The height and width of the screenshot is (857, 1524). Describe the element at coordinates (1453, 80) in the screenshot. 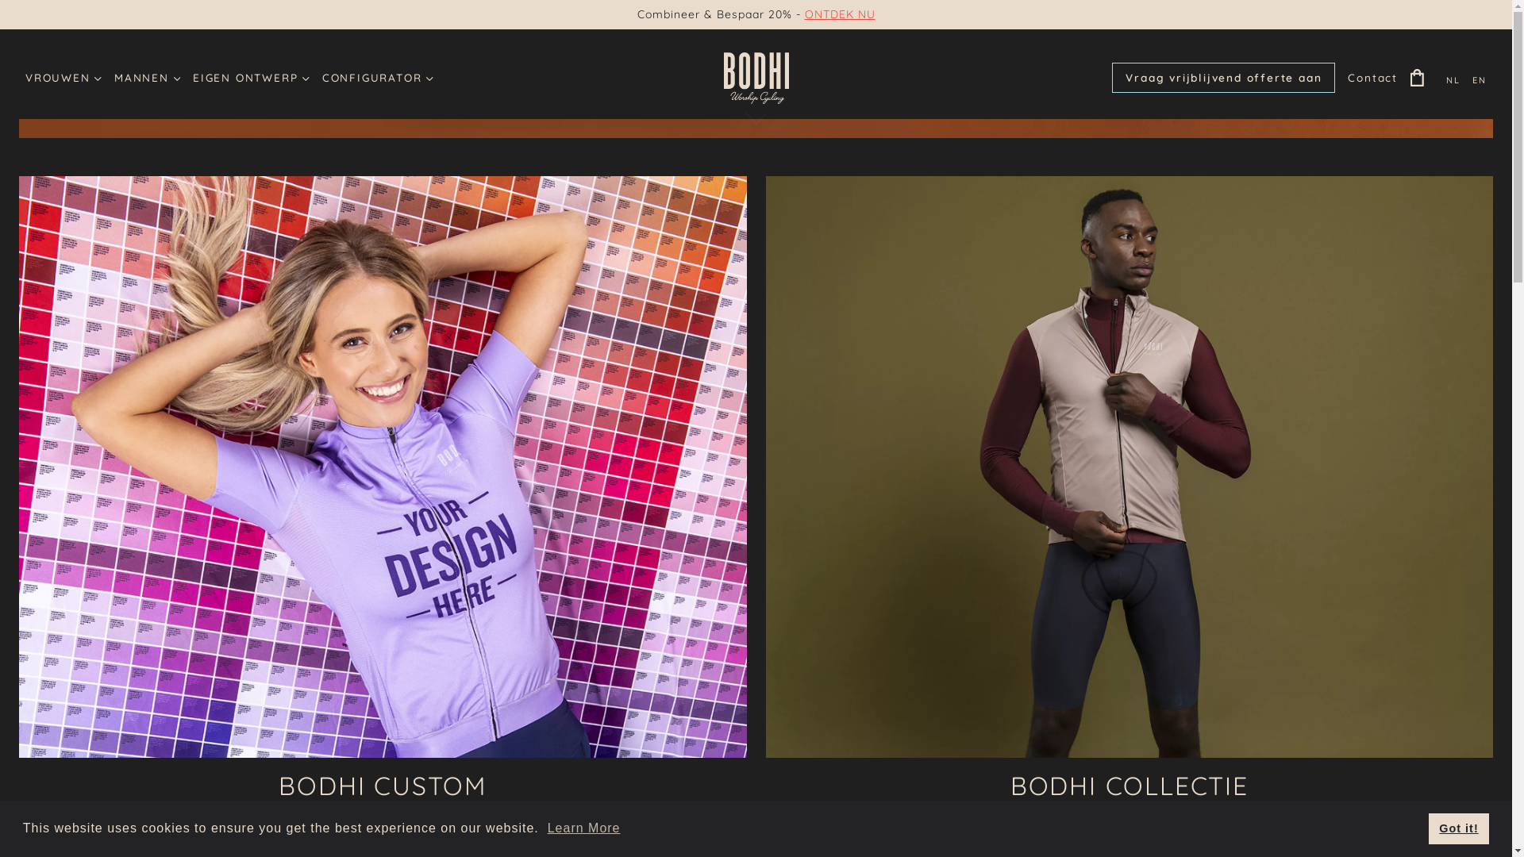

I see `NL` at that location.